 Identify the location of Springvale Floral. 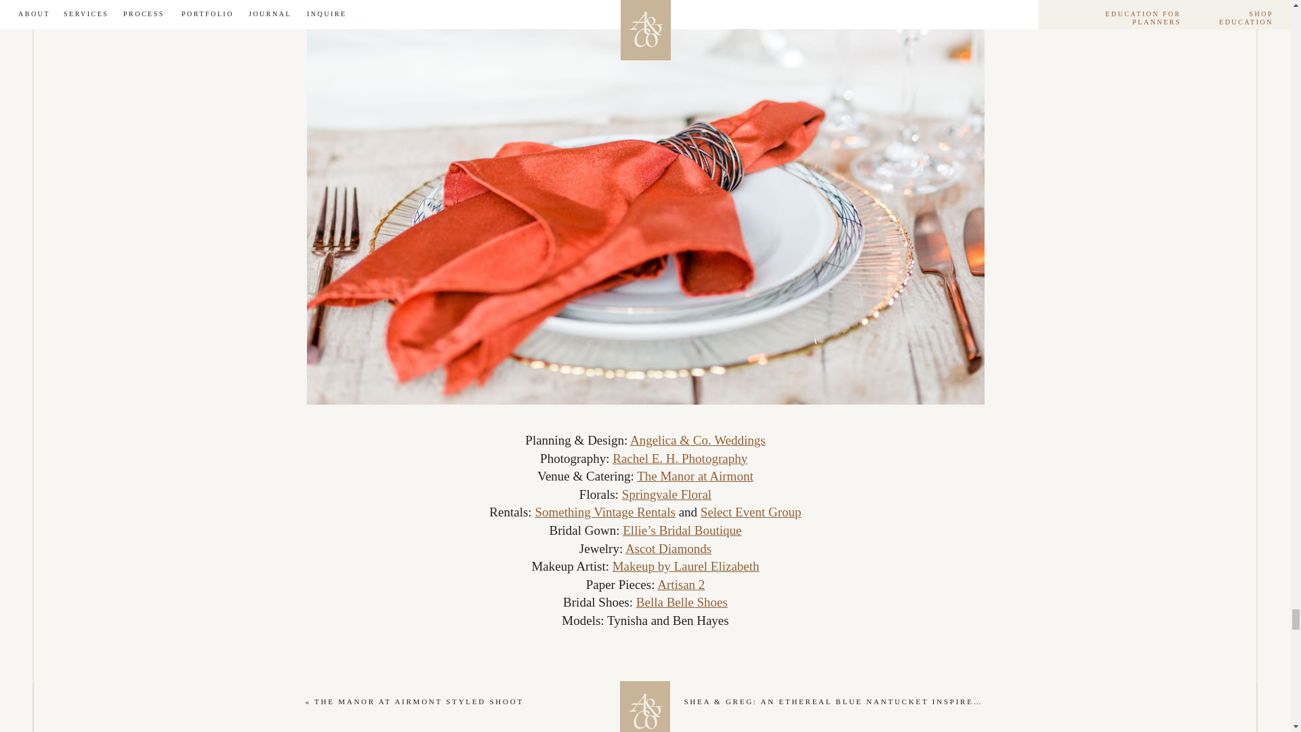
(667, 494).